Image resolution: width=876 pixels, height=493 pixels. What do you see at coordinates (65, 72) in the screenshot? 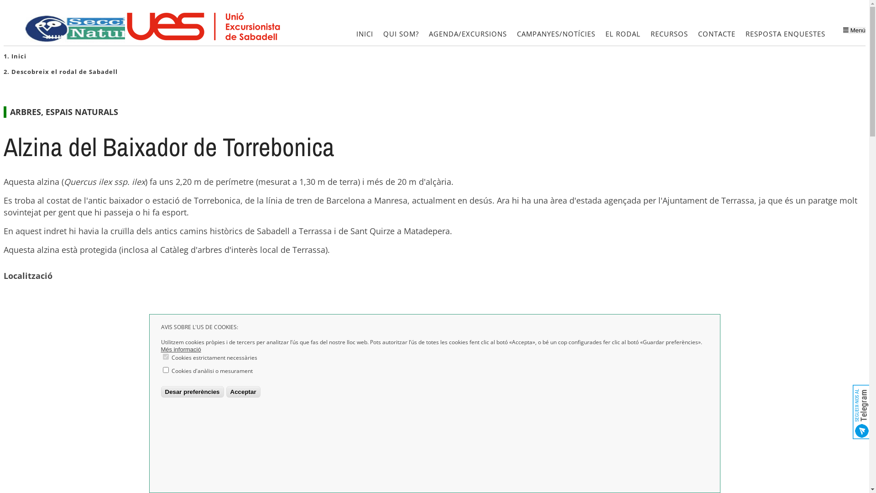
I see `Descobreix el rodal de Sabadell` at bounding box center [65, 72].